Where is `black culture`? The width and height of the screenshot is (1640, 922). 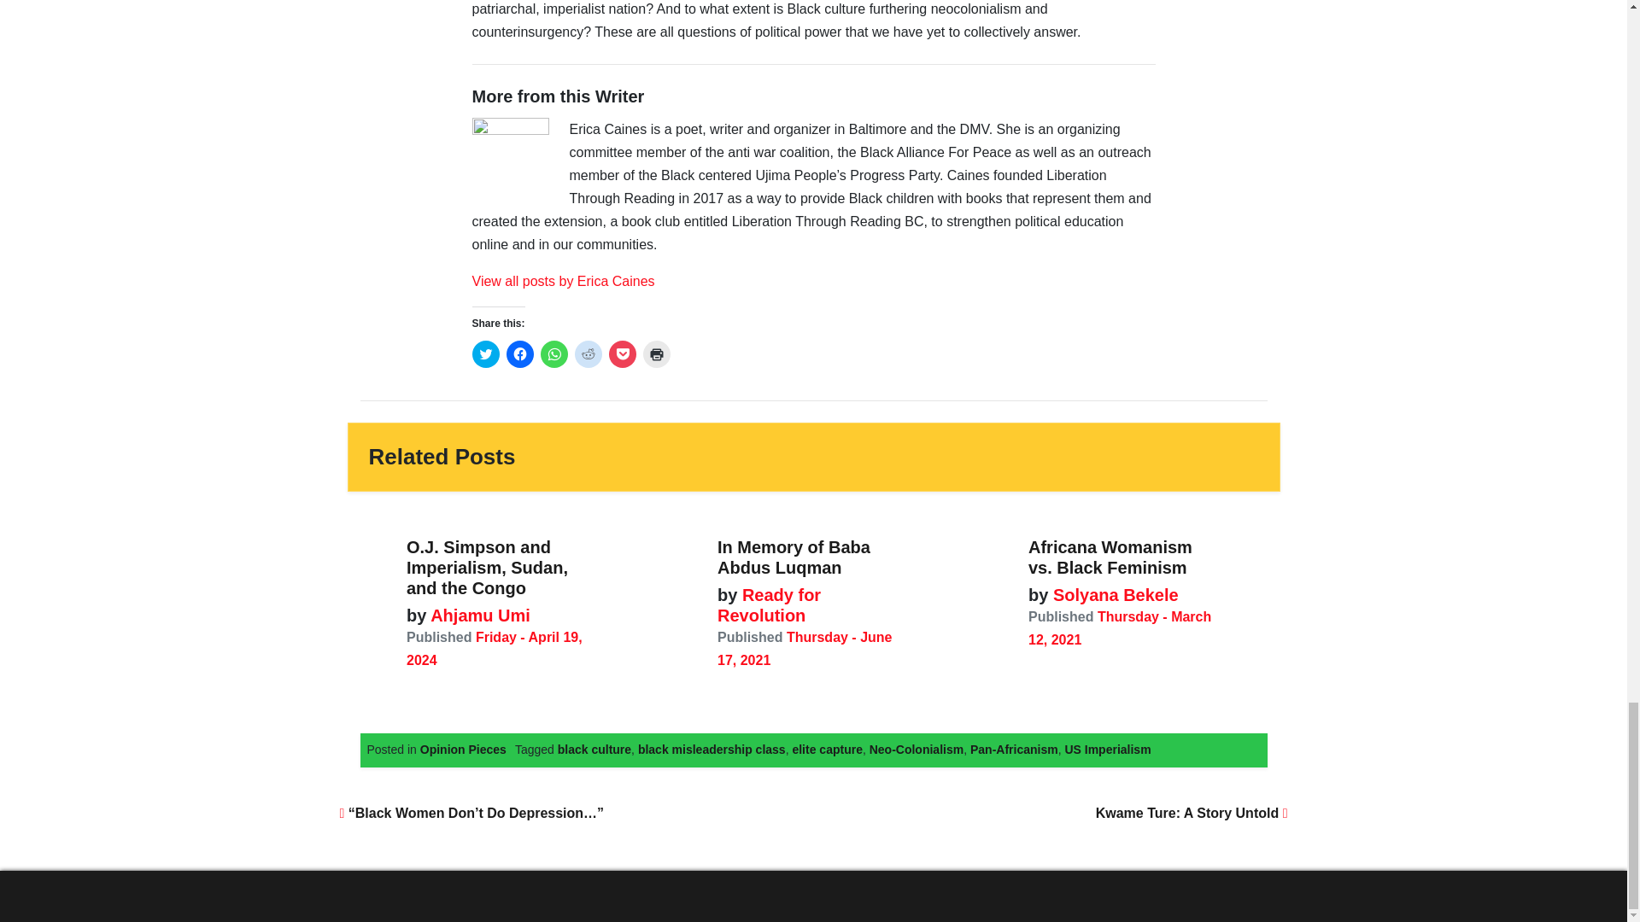
black culture is located at coordinates (594, 750).